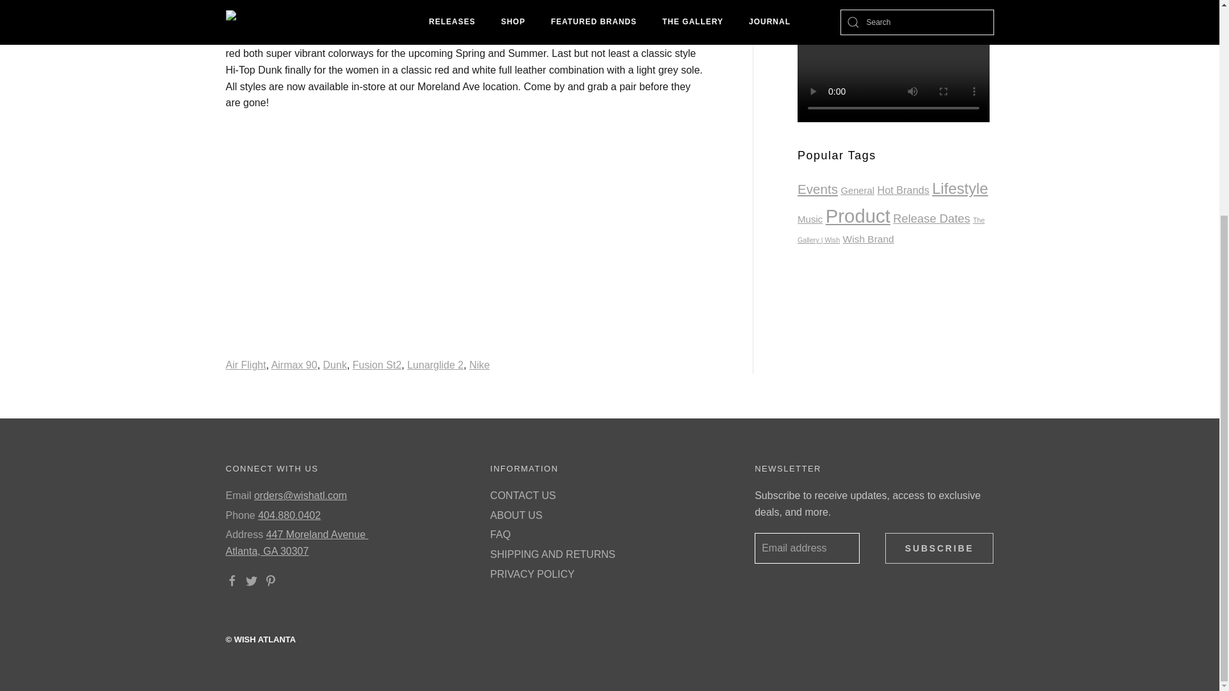  I want to click on Release Dates, so click(931, 218).